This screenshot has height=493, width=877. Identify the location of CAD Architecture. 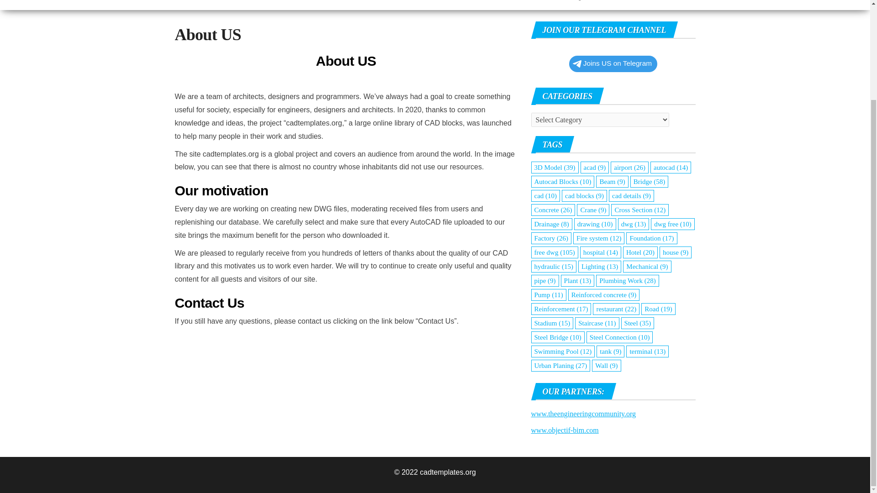
(259, 5).